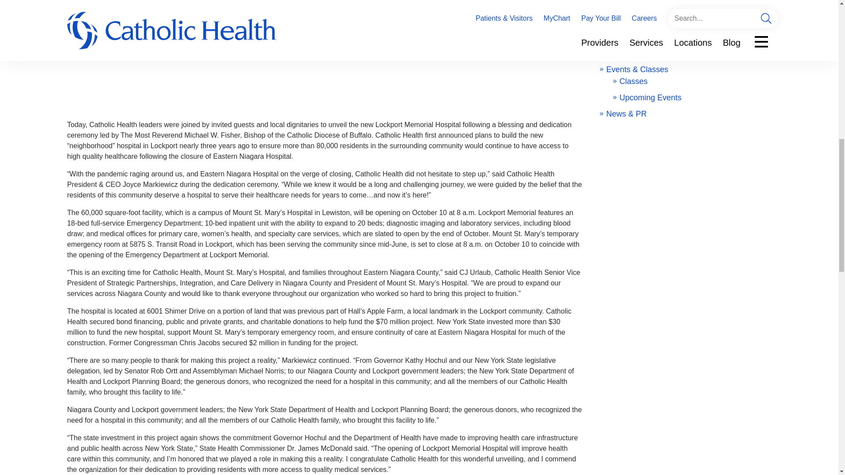 Image resolution: width=845 pixels, height=475 pixels. What do you see at coordinates (643, 53) in the screenshot?
I see `Smart Eating` at bounding box center [643, 53].